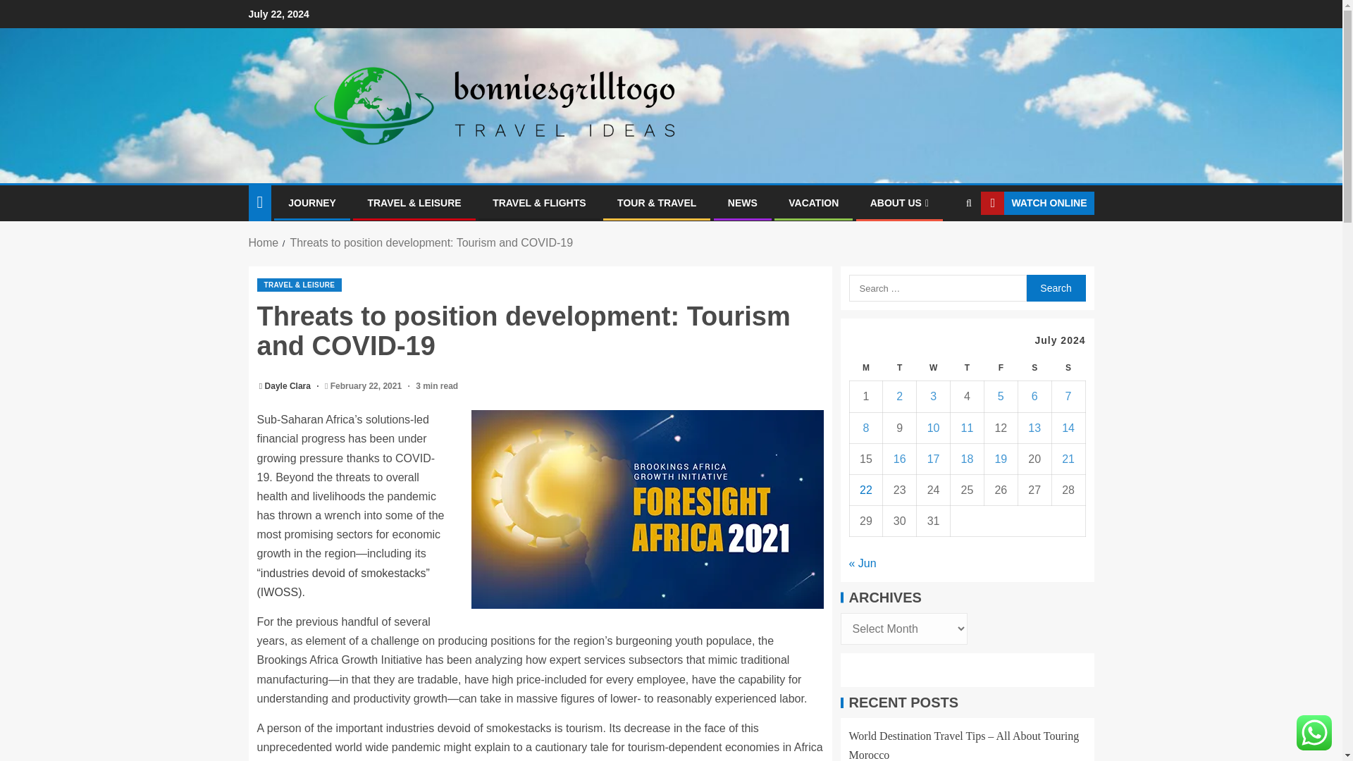 Image resolution: width=1353 pixels, height=761 pixels. What do you see at coordinates (968, 368) in the screenshot?
I see `Thursday` at bounding box center [968, 368].